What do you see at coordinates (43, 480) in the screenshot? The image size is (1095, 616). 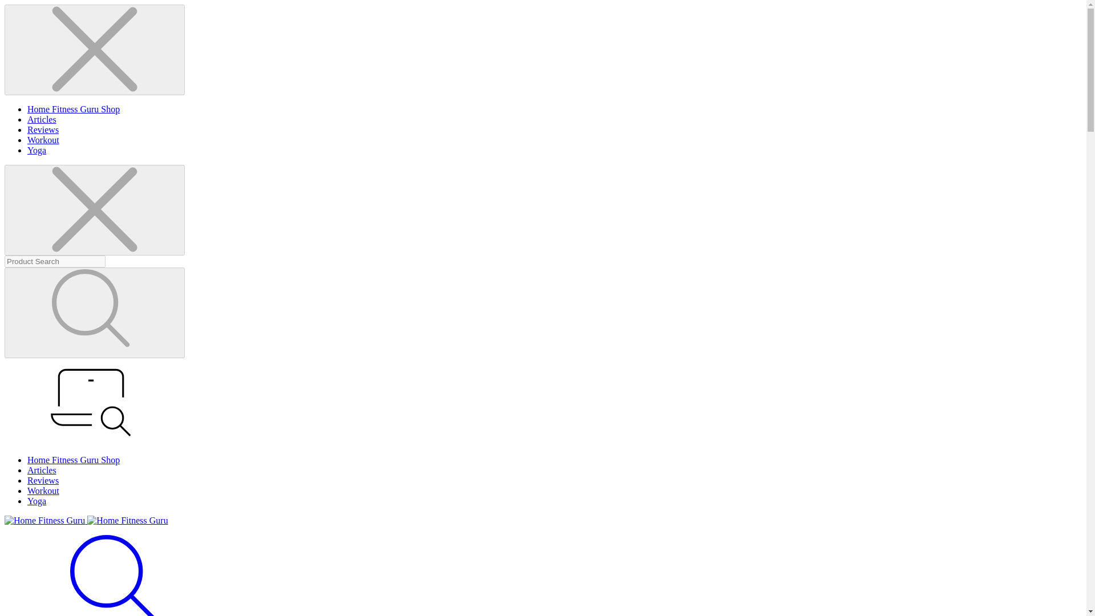 I see `Reviews` at bounding box center [43, 480].